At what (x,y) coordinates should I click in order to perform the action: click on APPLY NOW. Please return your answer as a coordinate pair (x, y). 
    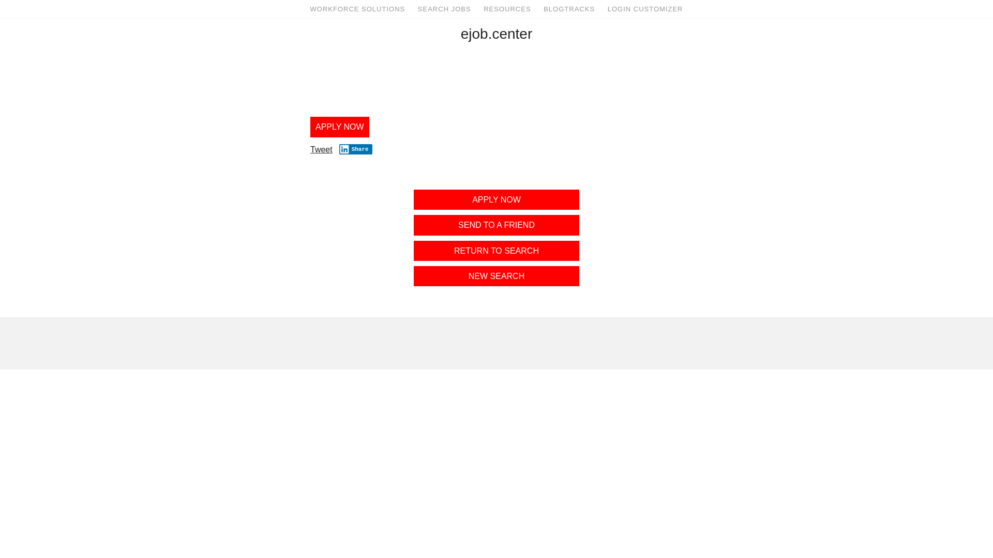
    Looking at the image, I should click on (496, 199).